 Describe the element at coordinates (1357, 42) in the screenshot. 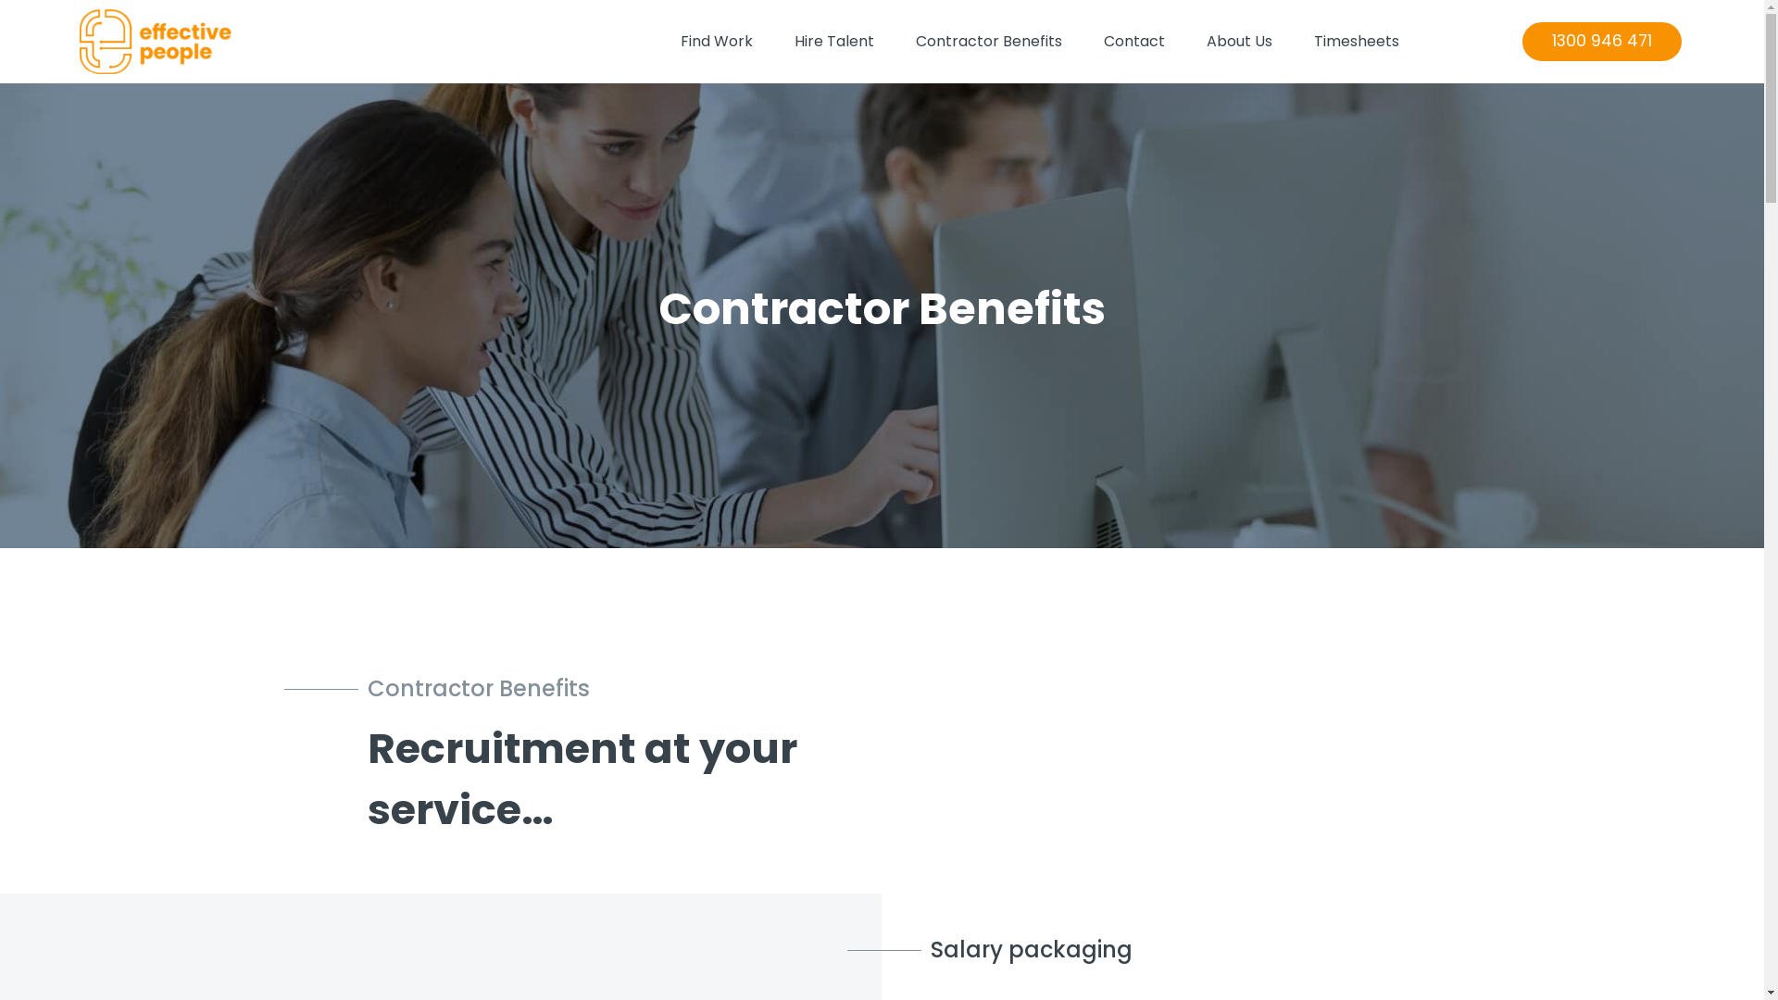

I see `Timesheets` at that location.